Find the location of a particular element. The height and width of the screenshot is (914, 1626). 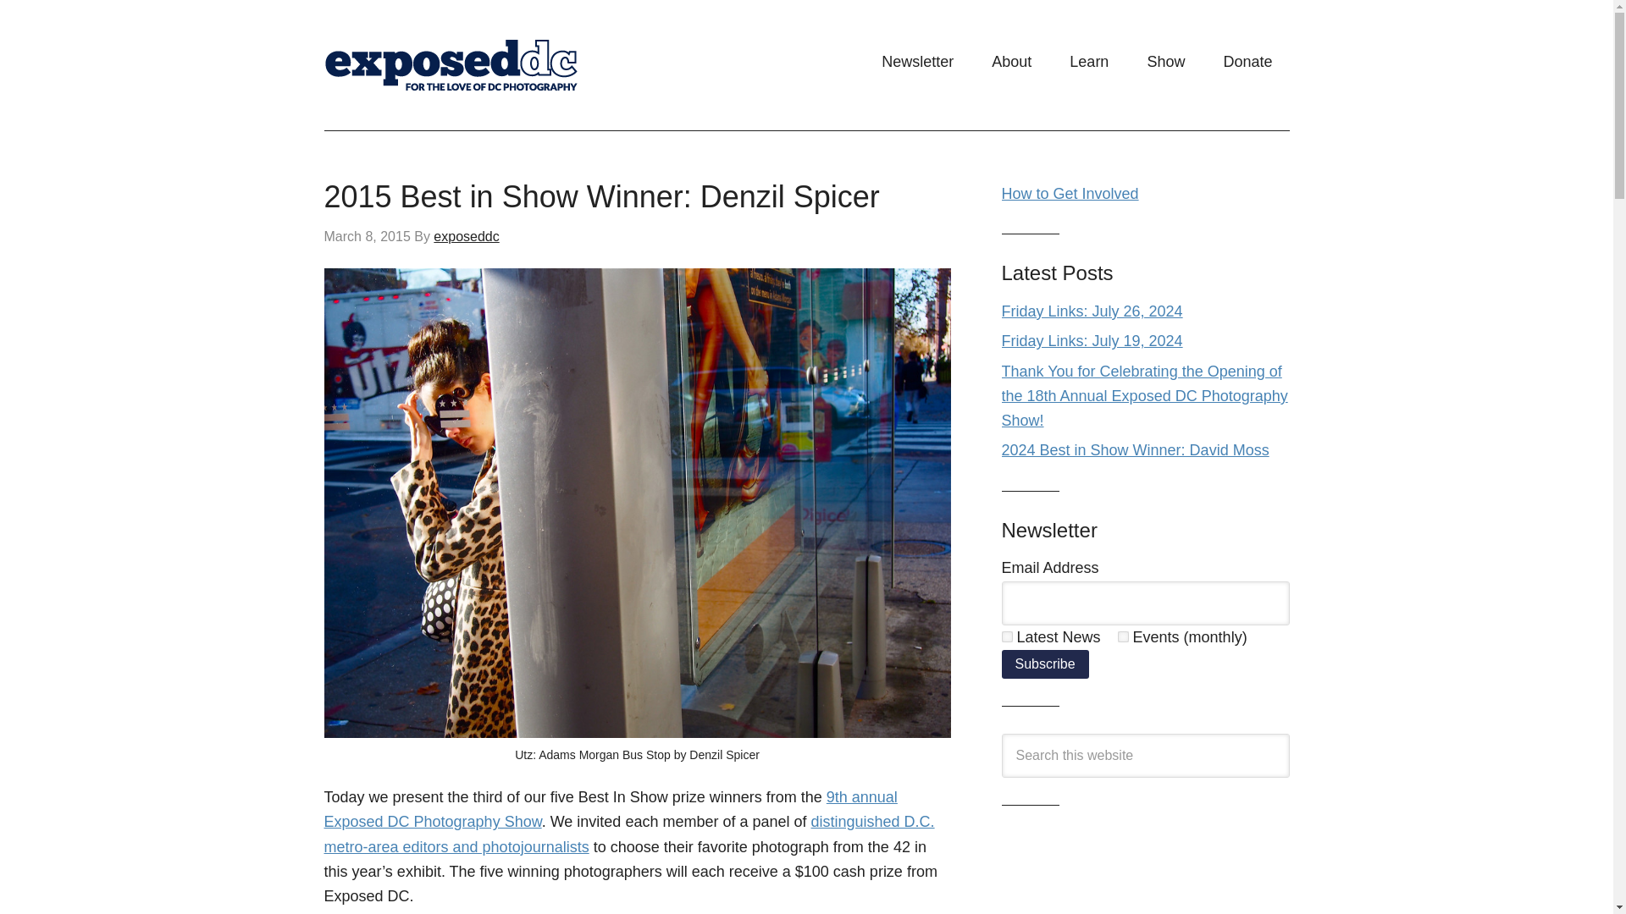

Donate is located at coordinates (1247, 61).